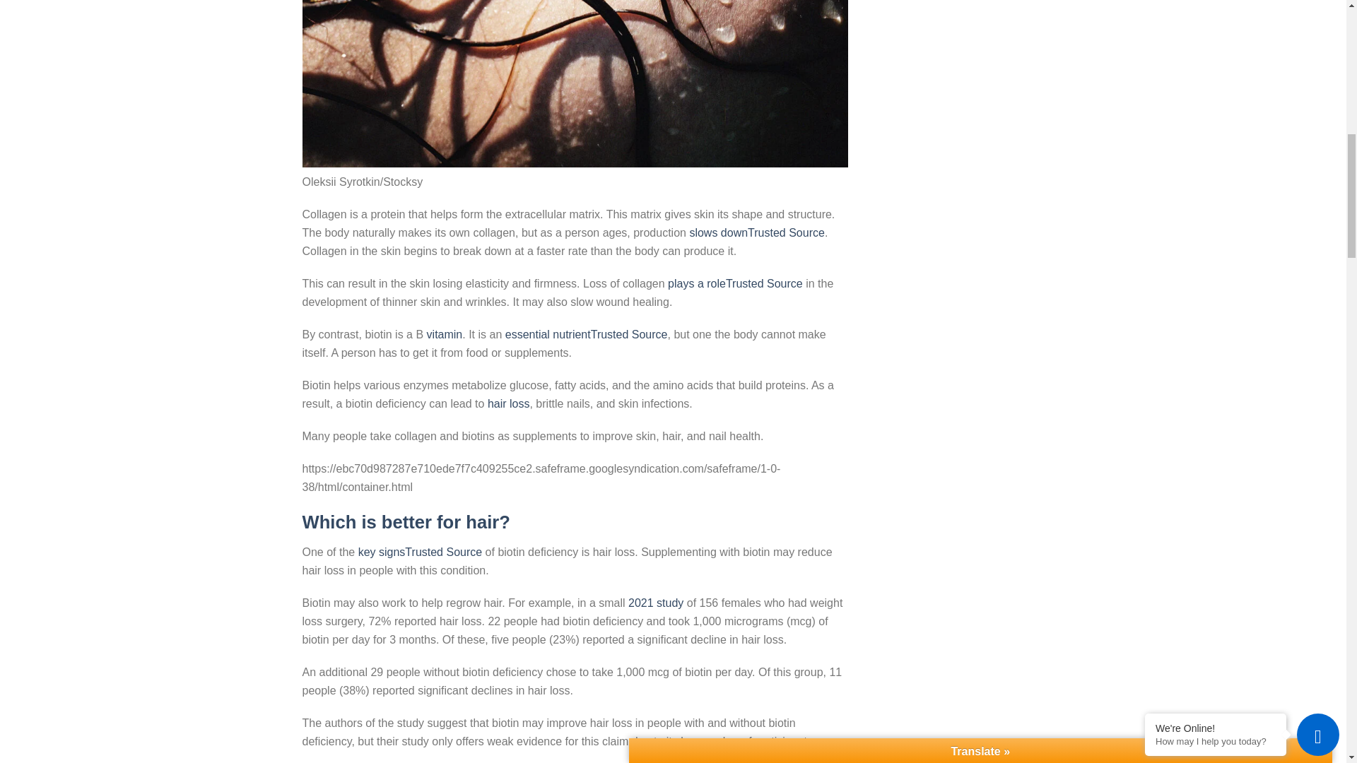 This screenshot has width=1357, height=763. I want to click on hair loss, so click(509, 403).